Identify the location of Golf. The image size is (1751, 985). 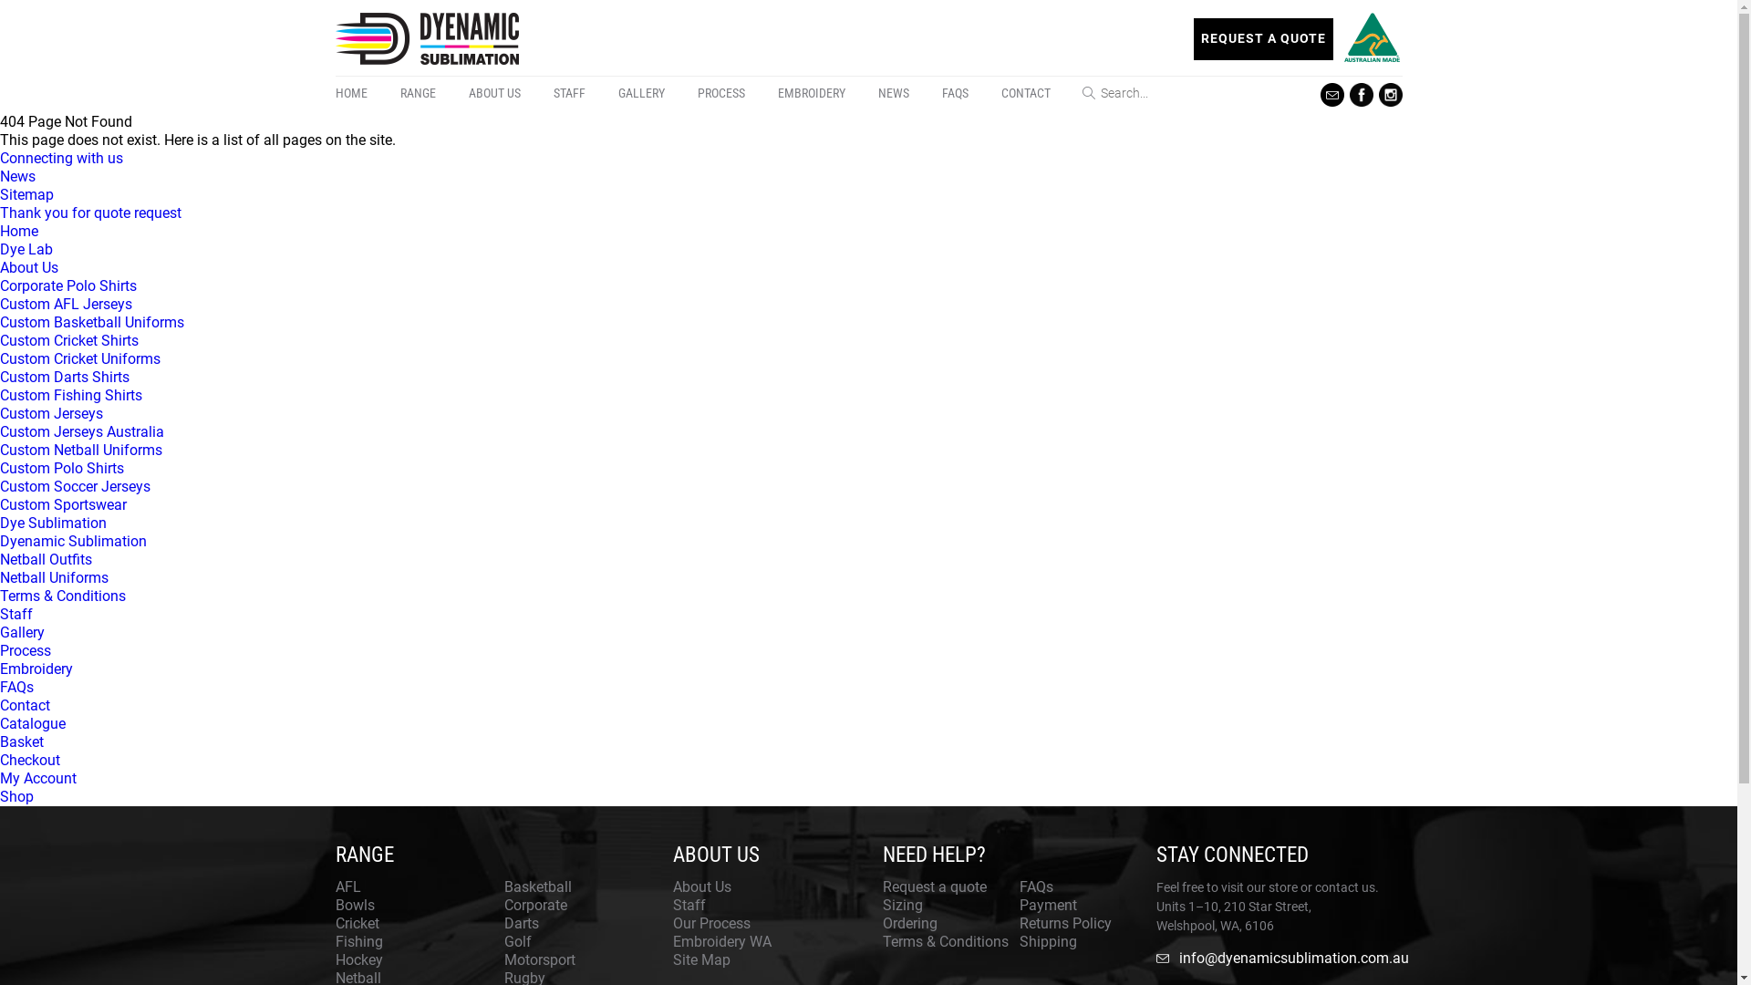
(517, 941).